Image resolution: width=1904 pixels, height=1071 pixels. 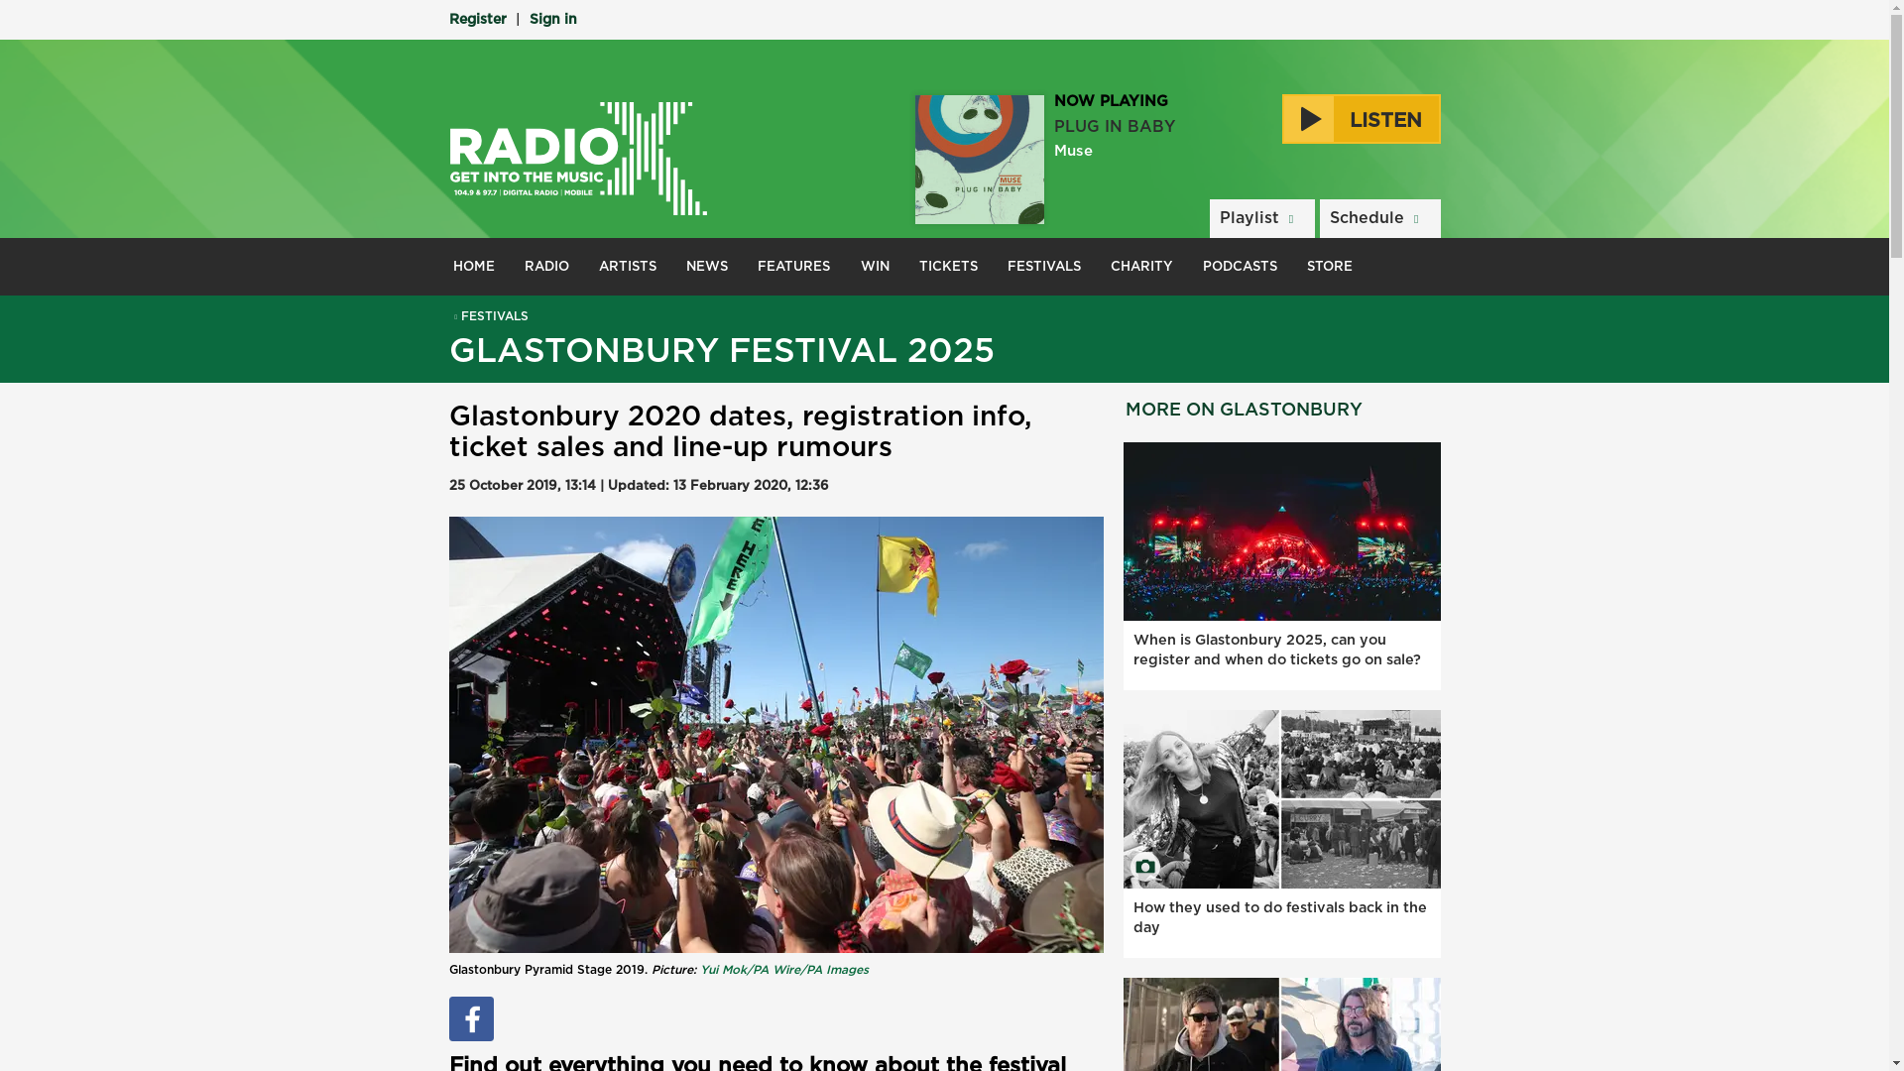 I want to click on FESTIVALS, so click(x=488, y=316).